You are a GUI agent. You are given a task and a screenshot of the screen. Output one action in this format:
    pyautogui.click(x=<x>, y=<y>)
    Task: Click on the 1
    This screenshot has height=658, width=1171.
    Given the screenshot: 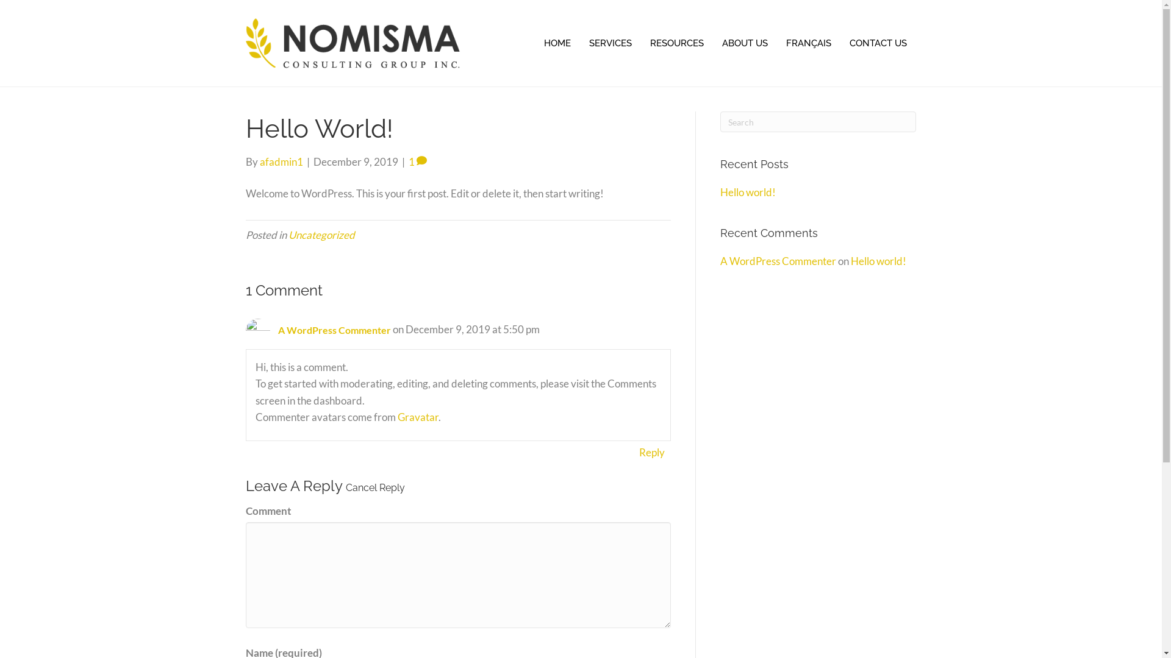 What is the action you would take?
    pyautogui.click(x=418, y=162)
    